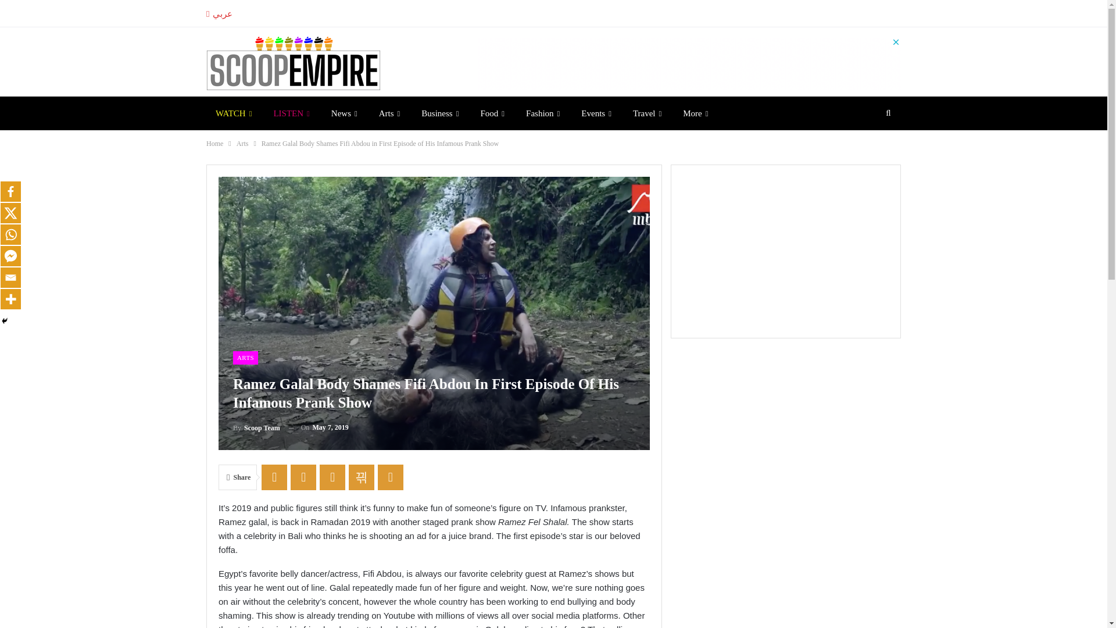 Image resolution: width=1116 pixels, height=628 pixels. Describe the element at coordinates (291, 113) in the screenshot. I see `LISTEN` at that location.